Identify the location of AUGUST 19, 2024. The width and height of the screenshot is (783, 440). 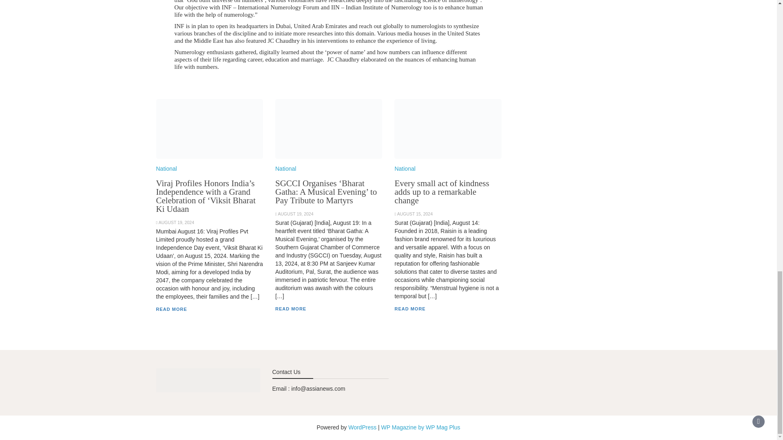
(176, 222).